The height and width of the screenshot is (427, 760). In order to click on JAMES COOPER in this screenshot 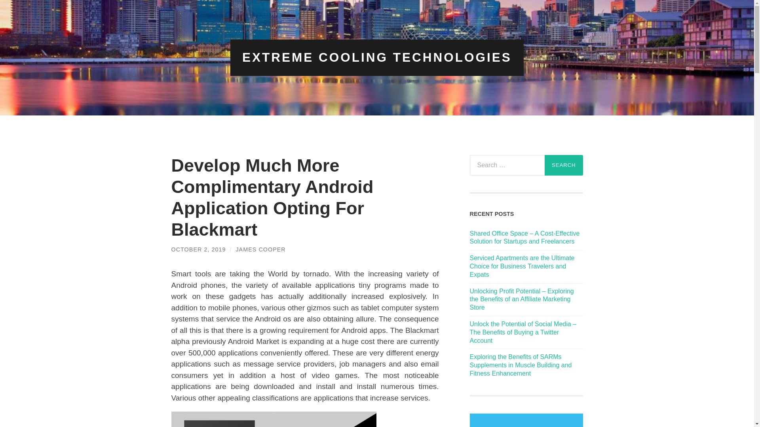, I will do `click(260, 249)`.